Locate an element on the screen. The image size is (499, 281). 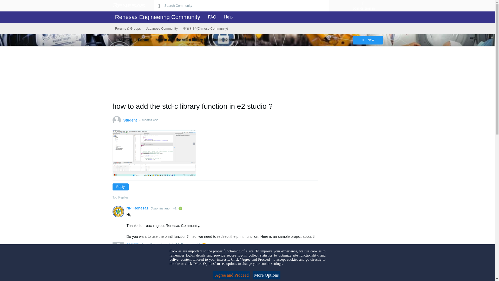
Up to Microcontrollers is located at coordinates (114, 40).